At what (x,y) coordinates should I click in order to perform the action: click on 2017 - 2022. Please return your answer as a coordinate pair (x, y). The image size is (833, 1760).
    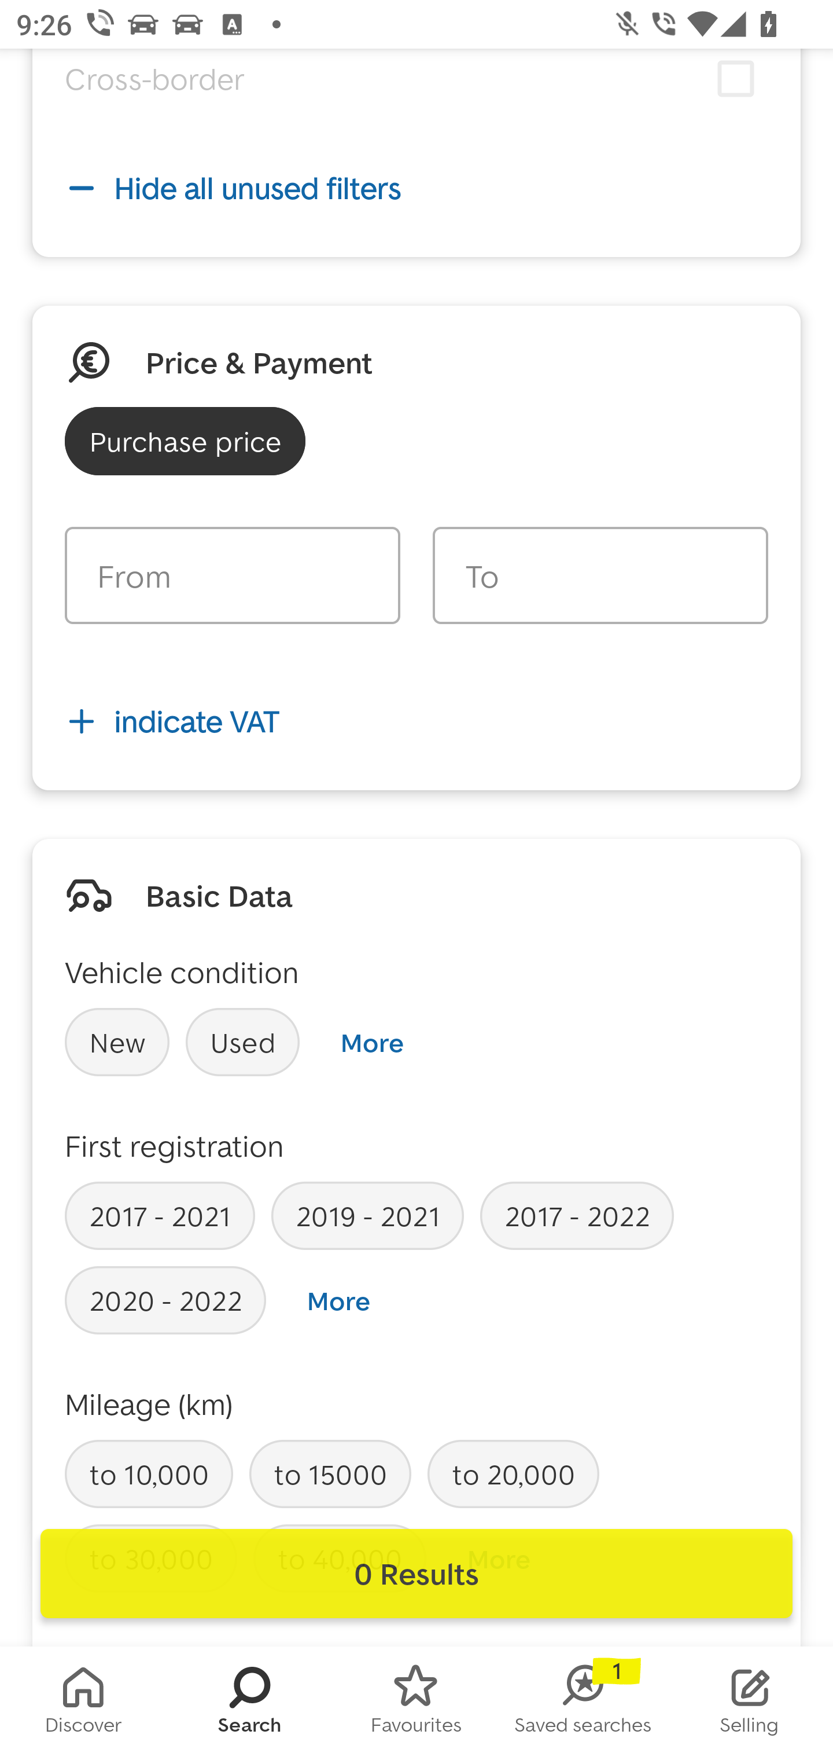
    Looking at the image, I should click on (576, 1215).